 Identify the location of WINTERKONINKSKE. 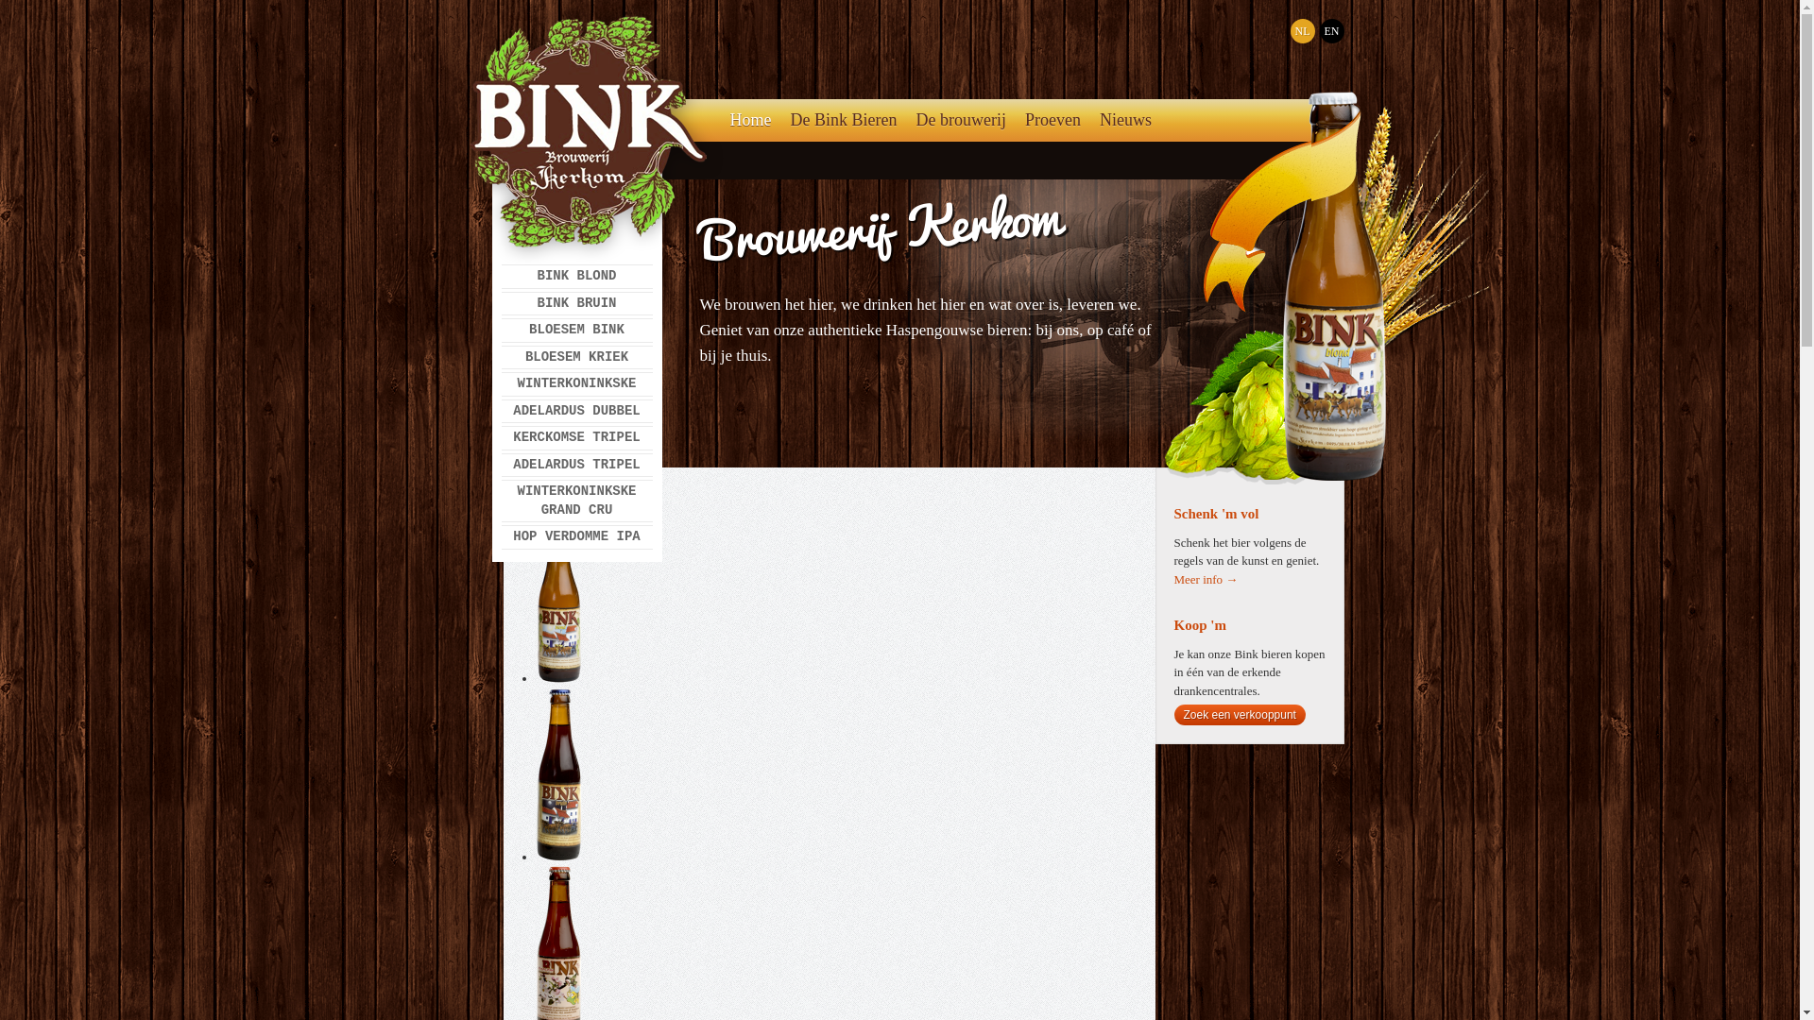
(576, 384).